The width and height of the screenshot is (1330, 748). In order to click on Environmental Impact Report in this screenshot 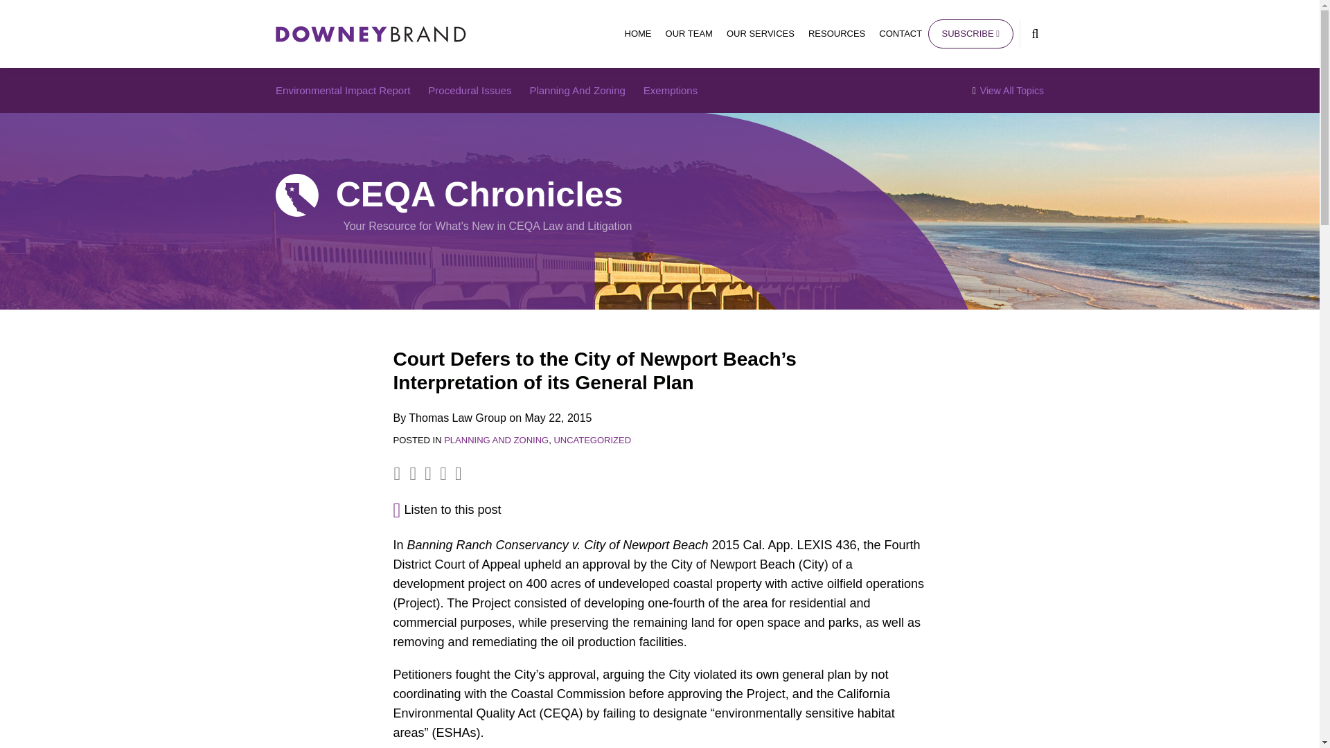, I will do `click(342, 90)`.